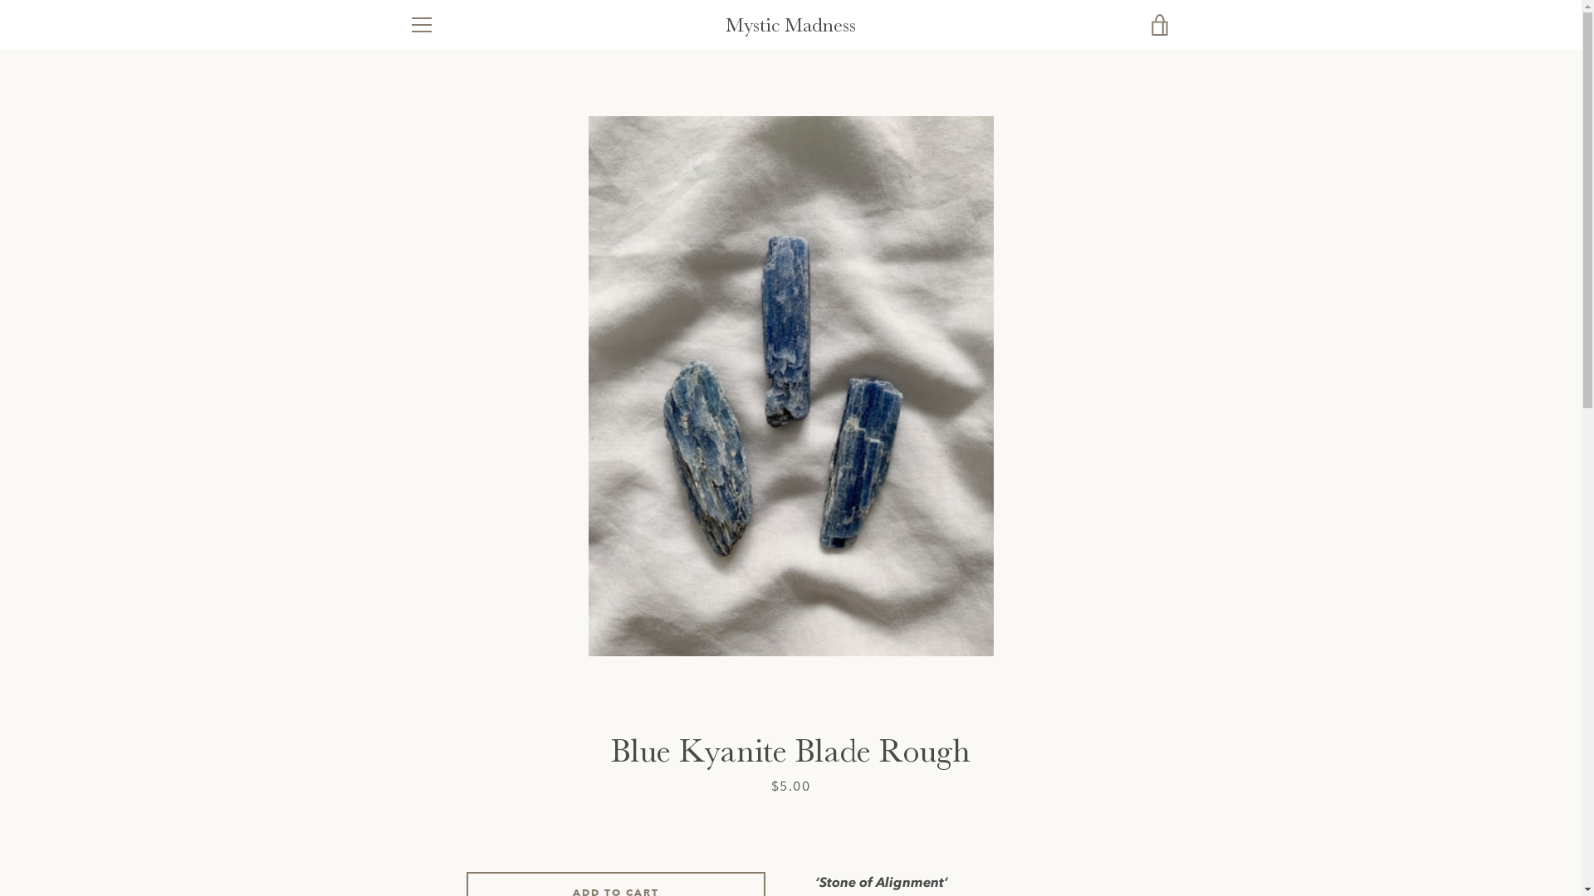 The width and height of the screenshot is (1594, 896). What do you see at coordinates (444, 715) in the screenshot?
I see `CONTACT US` at bounding box center [444, 715].